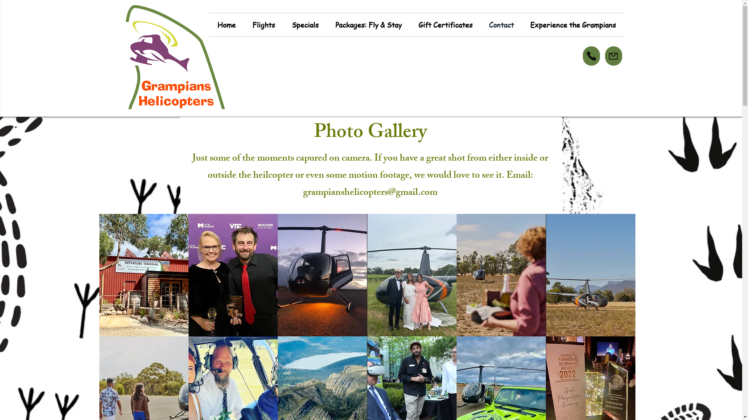 This screenshot has height=420, width=748. What do you see at coordinates (445, 25) in the screenshot?
I see `Gift Certificates` at bounding box center [445, 25].